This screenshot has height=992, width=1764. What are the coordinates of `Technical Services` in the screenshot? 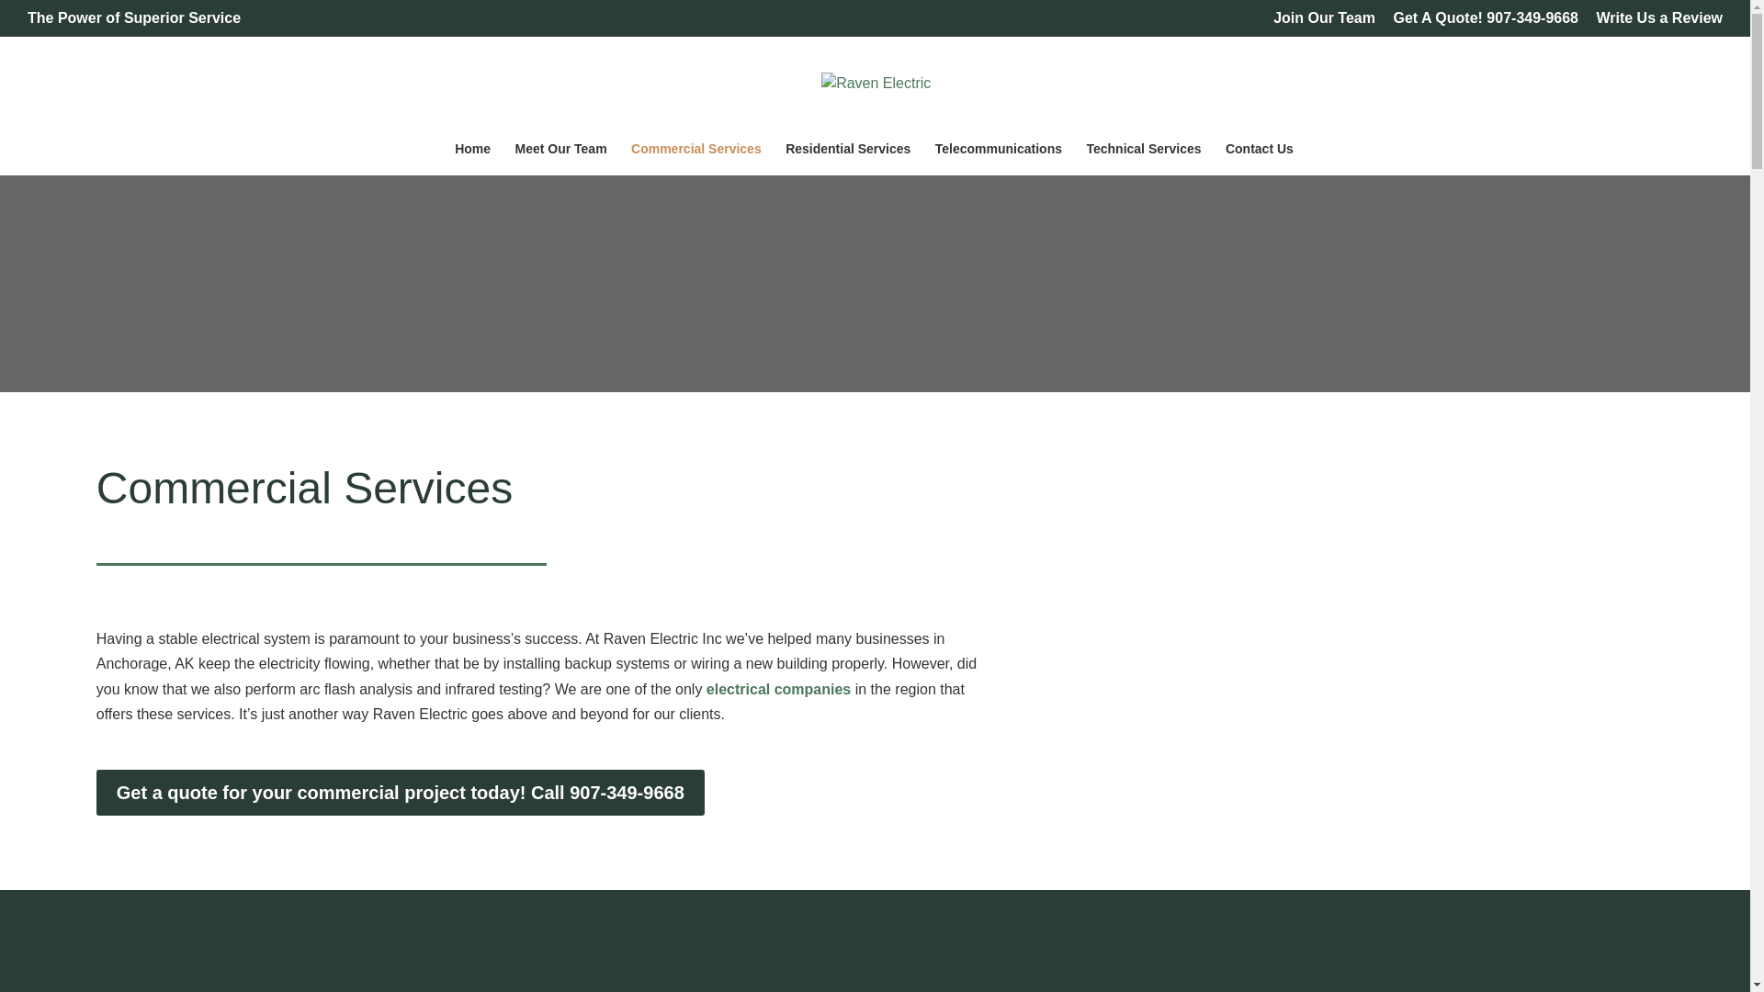 It's located at (1143, 159).